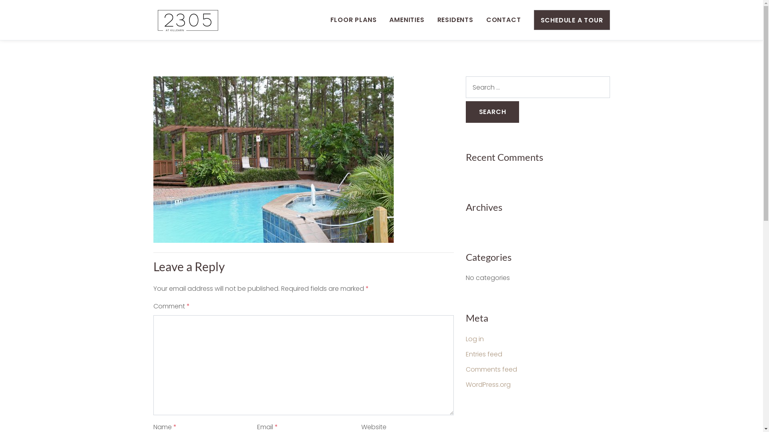 The image size is (769, 432). I want to click on AMENITIES, so click(407, 20).